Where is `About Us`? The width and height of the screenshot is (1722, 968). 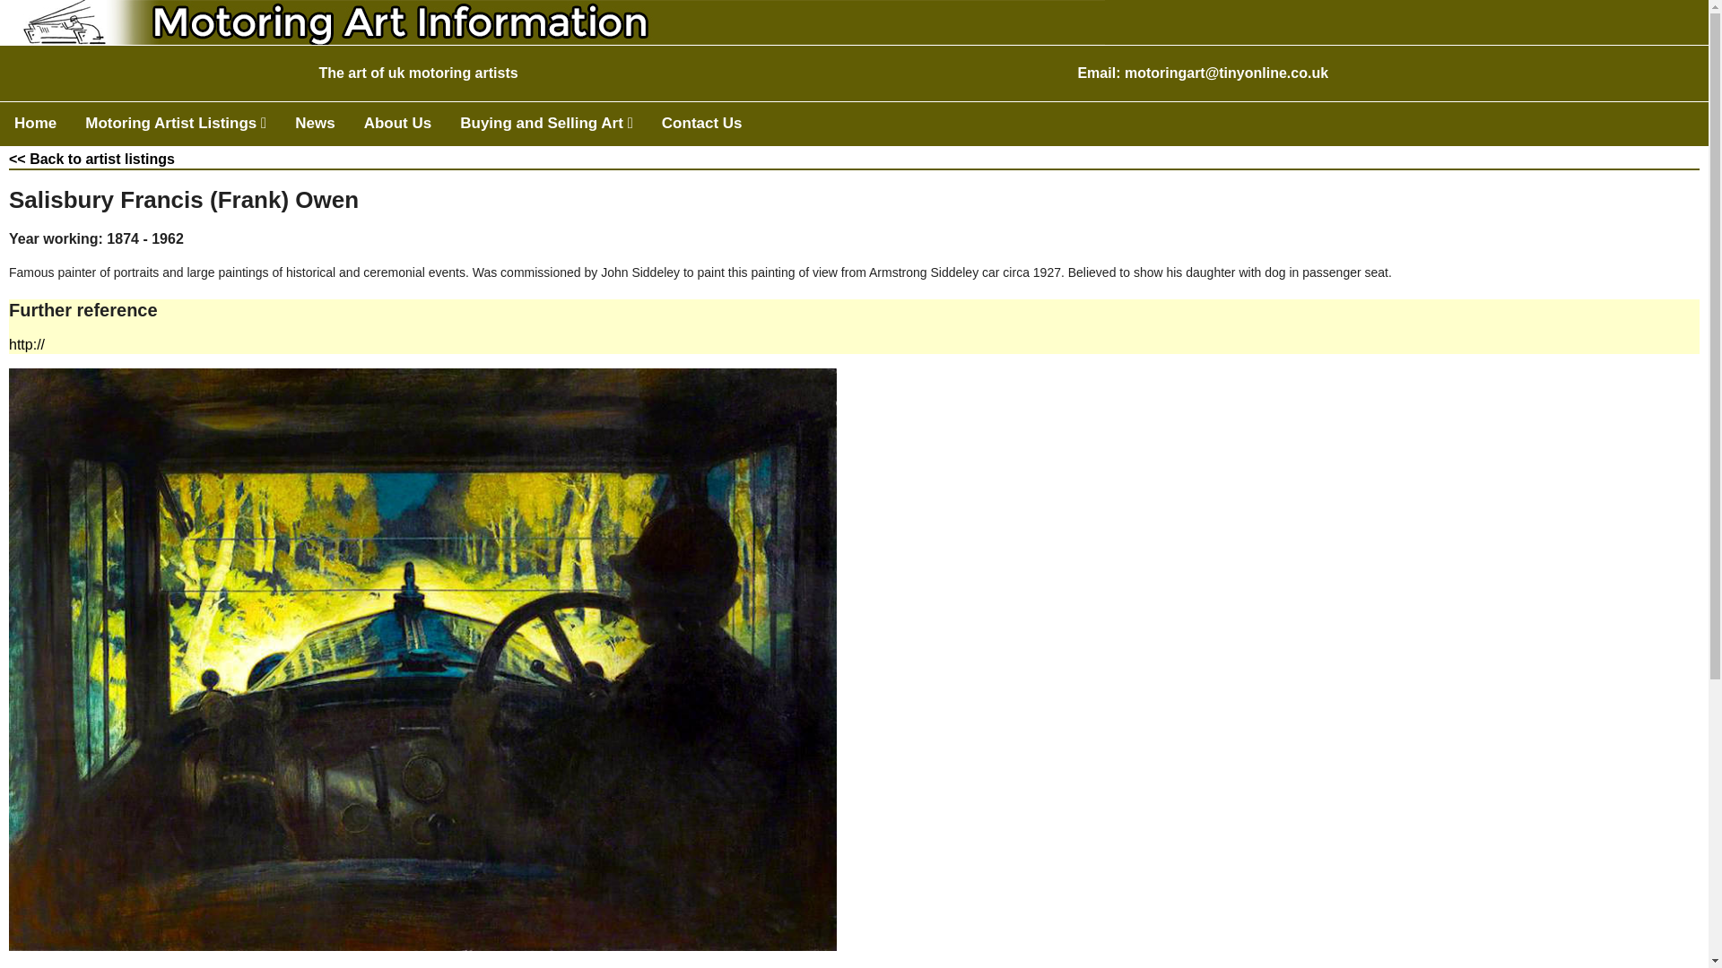 About Us is located at coordinates (397, 124).